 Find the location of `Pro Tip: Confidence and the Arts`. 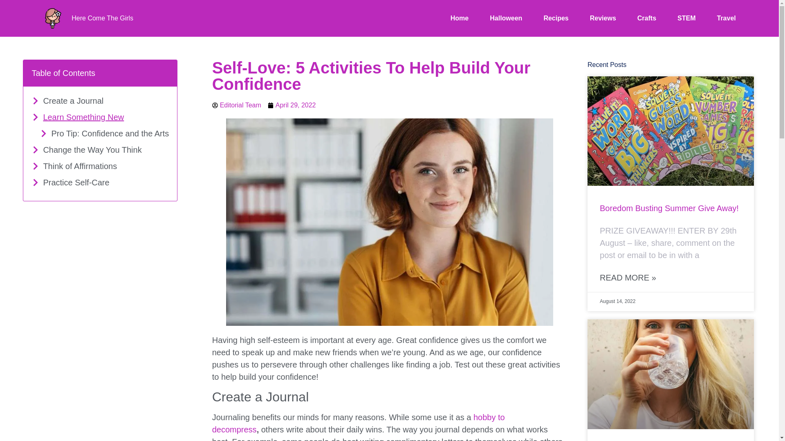

Pro Tip: Confidence and the Arts is located at coordinates (110, 134).